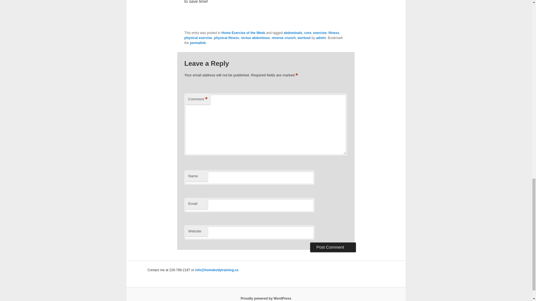 The image size is (536, 301). What do you see at coordinates (198, 43) in the screenshot?
I see `Permalink to Reverse Crunch` at bounding box center [198, 43].